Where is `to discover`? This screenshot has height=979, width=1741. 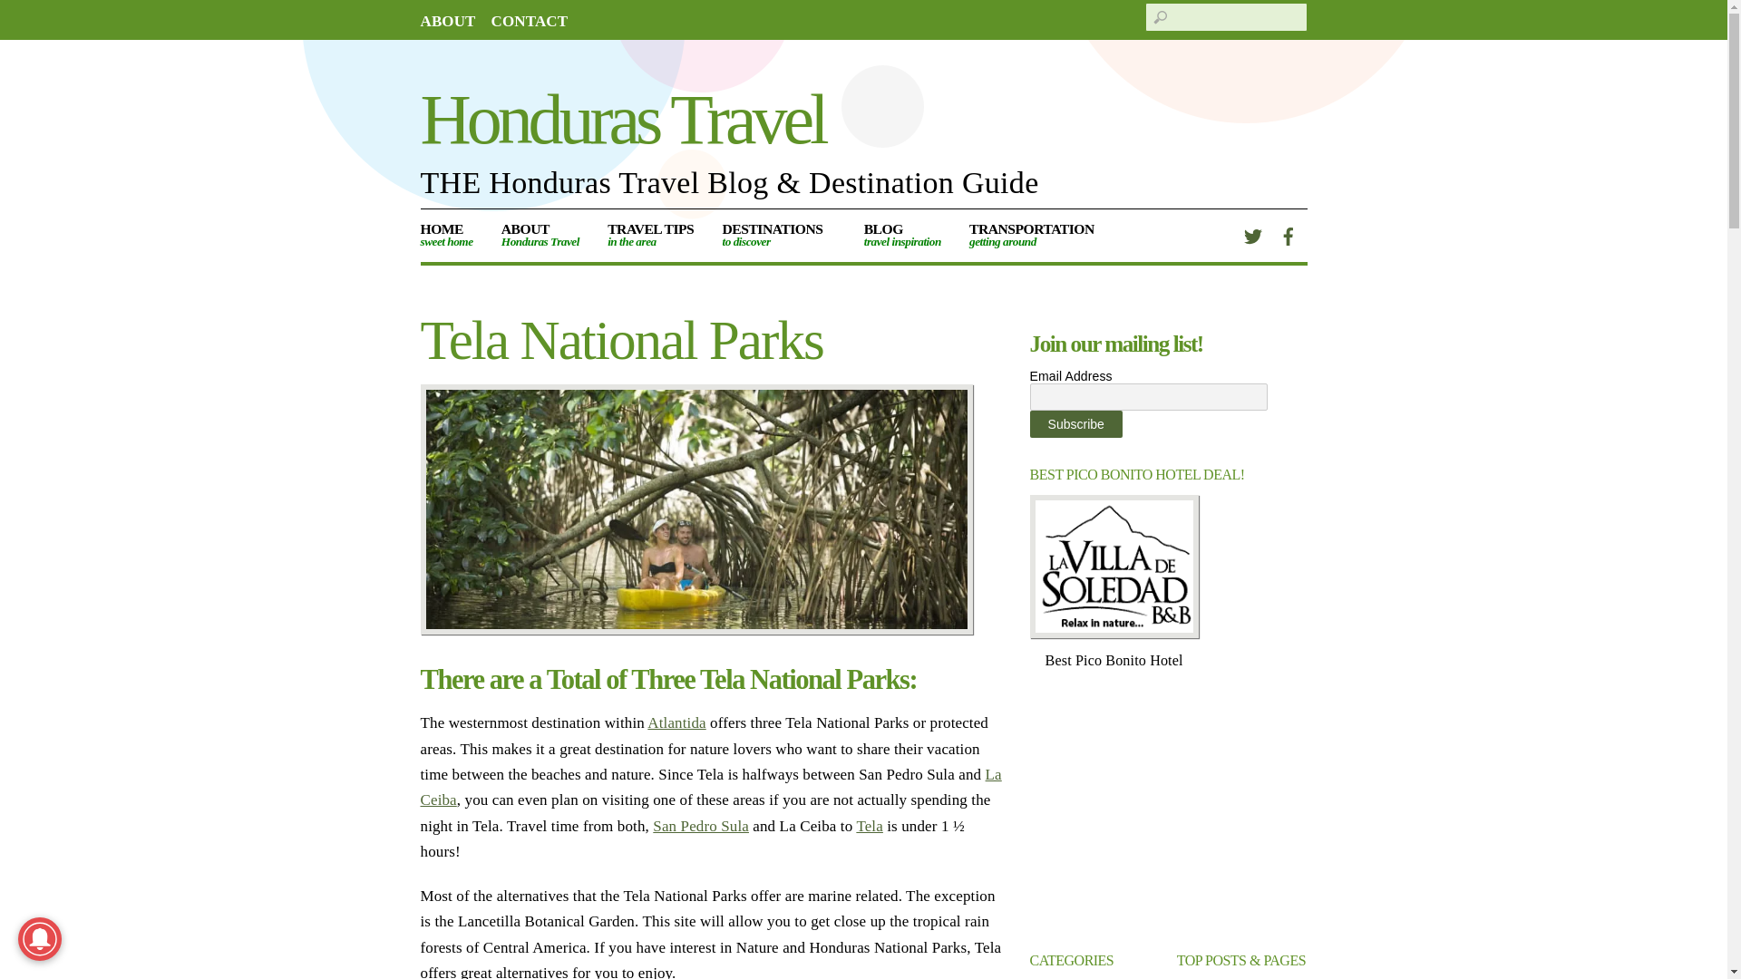 to discover is located at coordinates (778, 236).